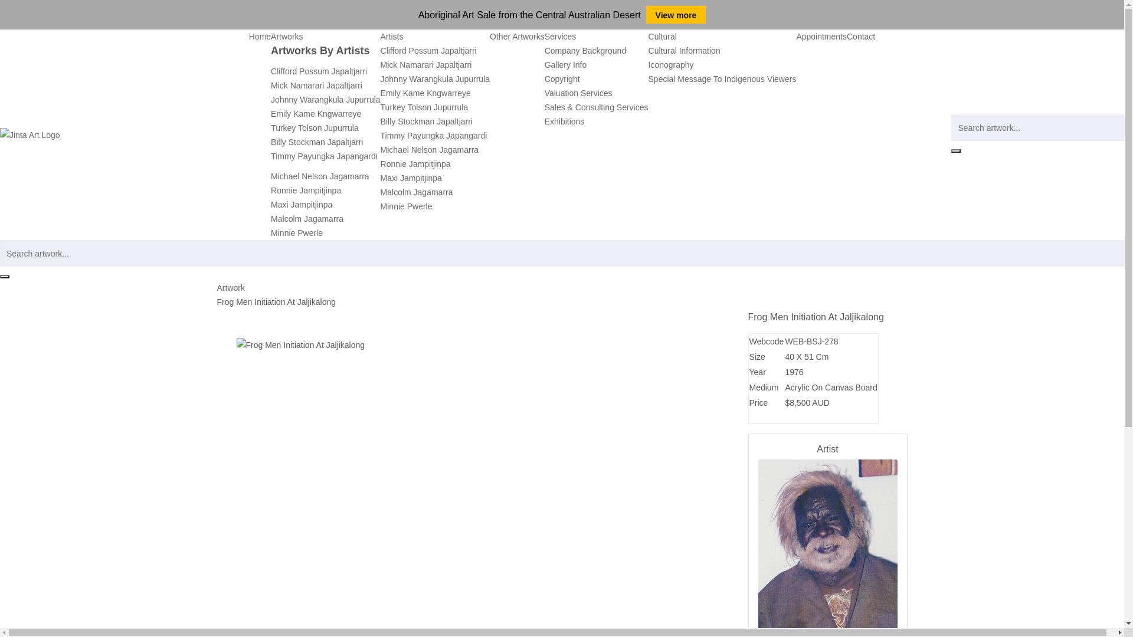 The width and height of the screenshot is (1133, 637). What do you see at coordinates (562, 79) in the screenshot?
I see `Copyright` at bounding box center [562, 79].